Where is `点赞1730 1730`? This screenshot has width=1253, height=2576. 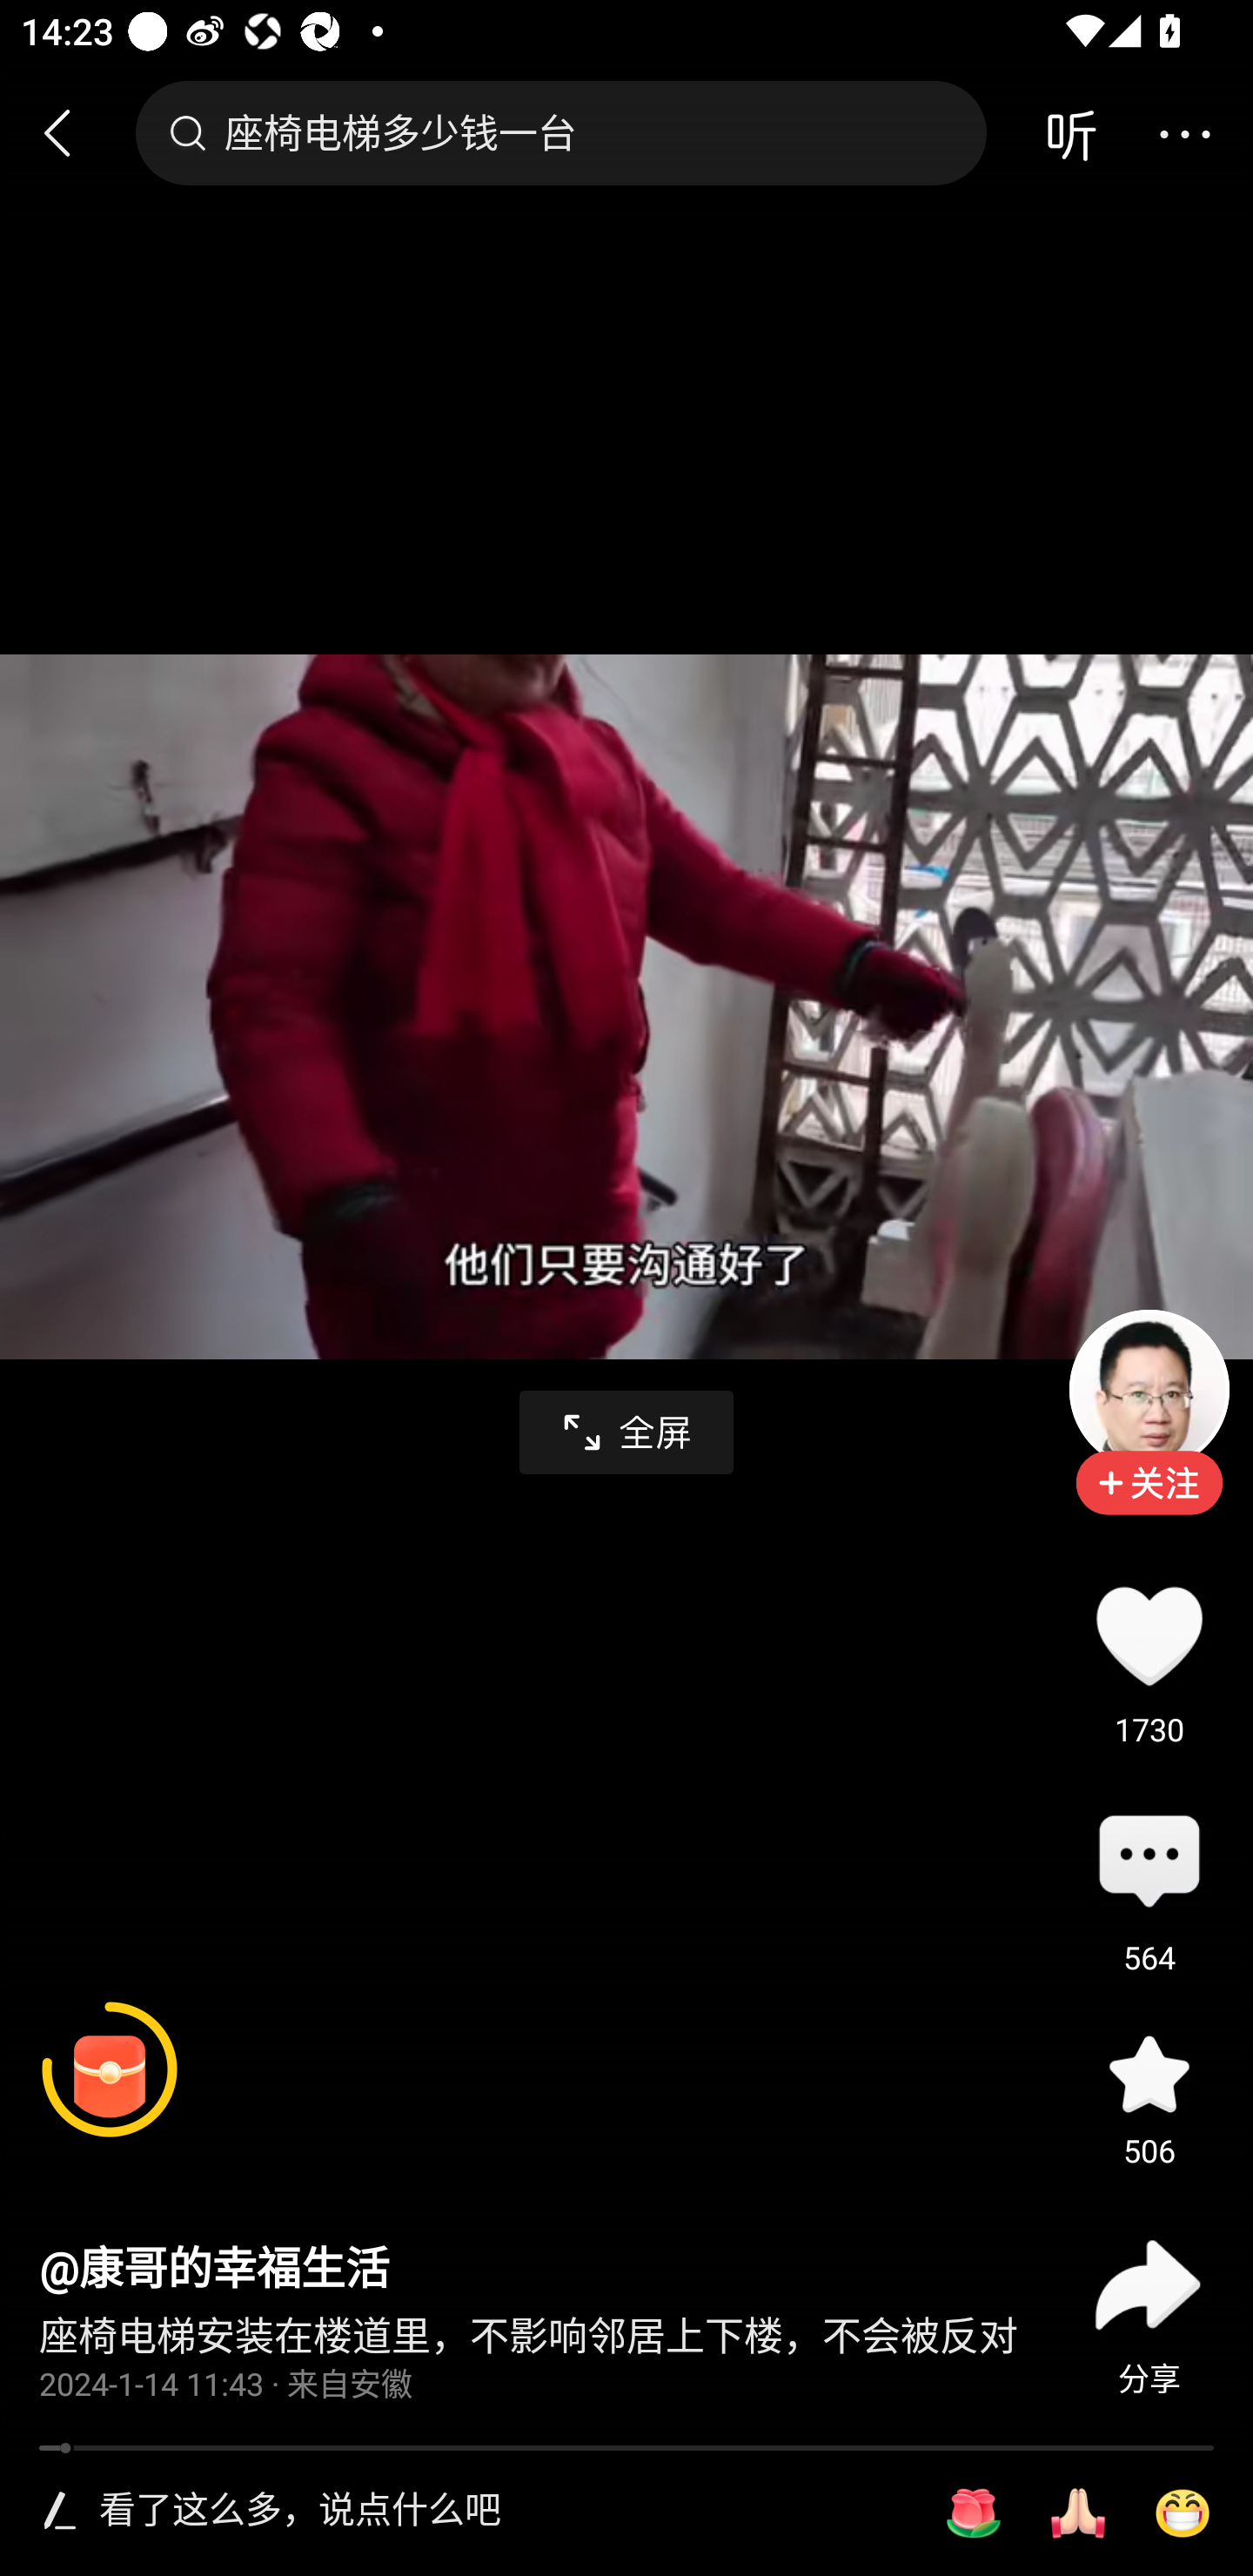 点赞1730 1730 is located at coordinates (1149, 1635).